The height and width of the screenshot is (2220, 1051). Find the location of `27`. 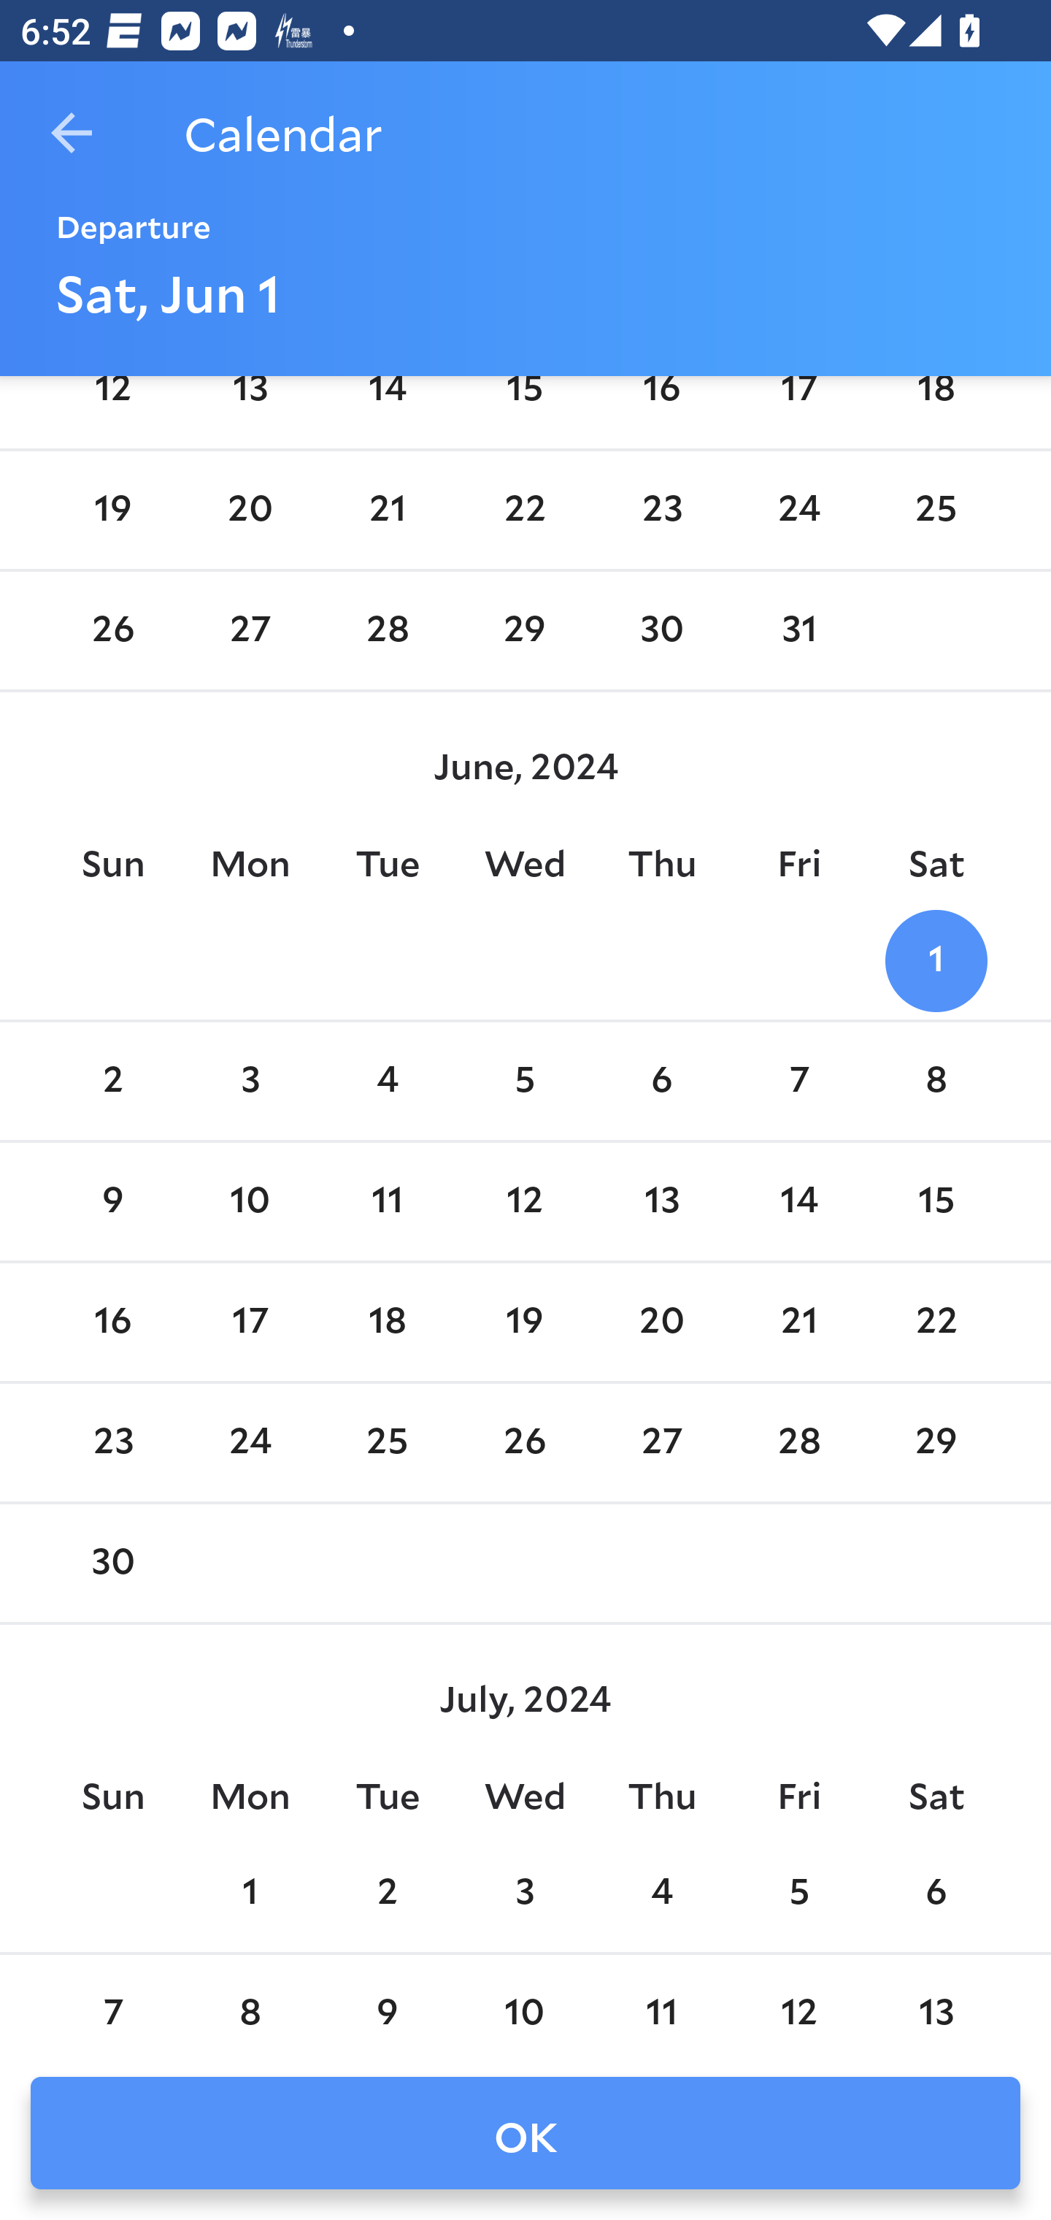

27 is located at coordinates (250, 630).